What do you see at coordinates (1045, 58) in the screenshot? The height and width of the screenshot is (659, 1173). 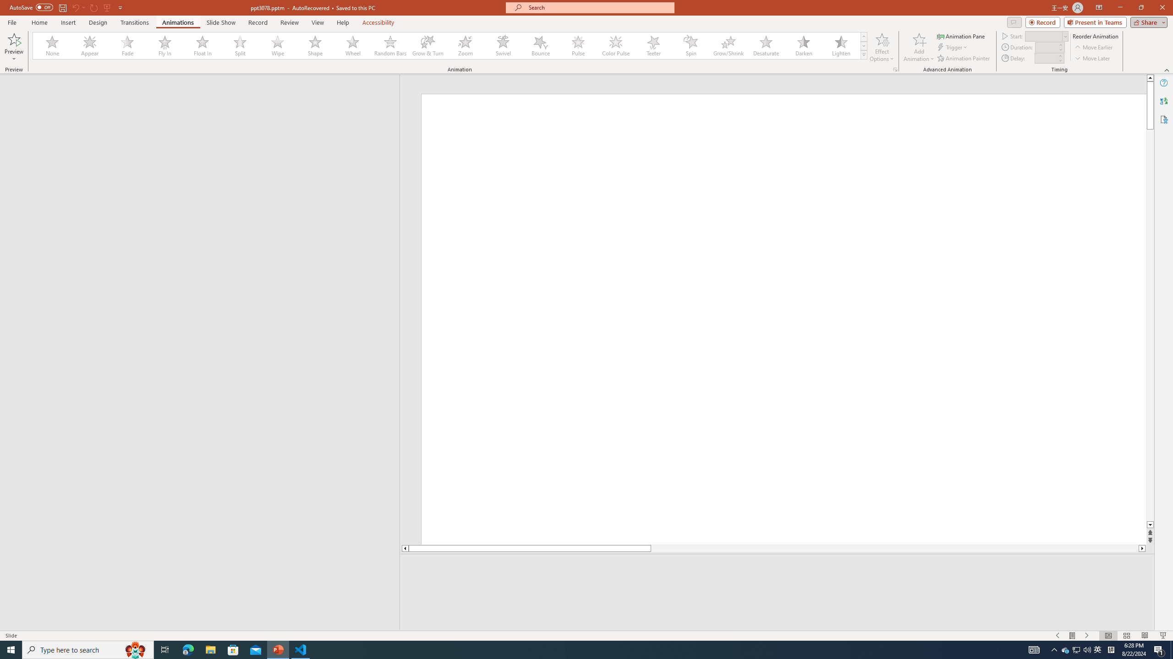 I see `Animation Delay` at bounding box center [1045, 58].